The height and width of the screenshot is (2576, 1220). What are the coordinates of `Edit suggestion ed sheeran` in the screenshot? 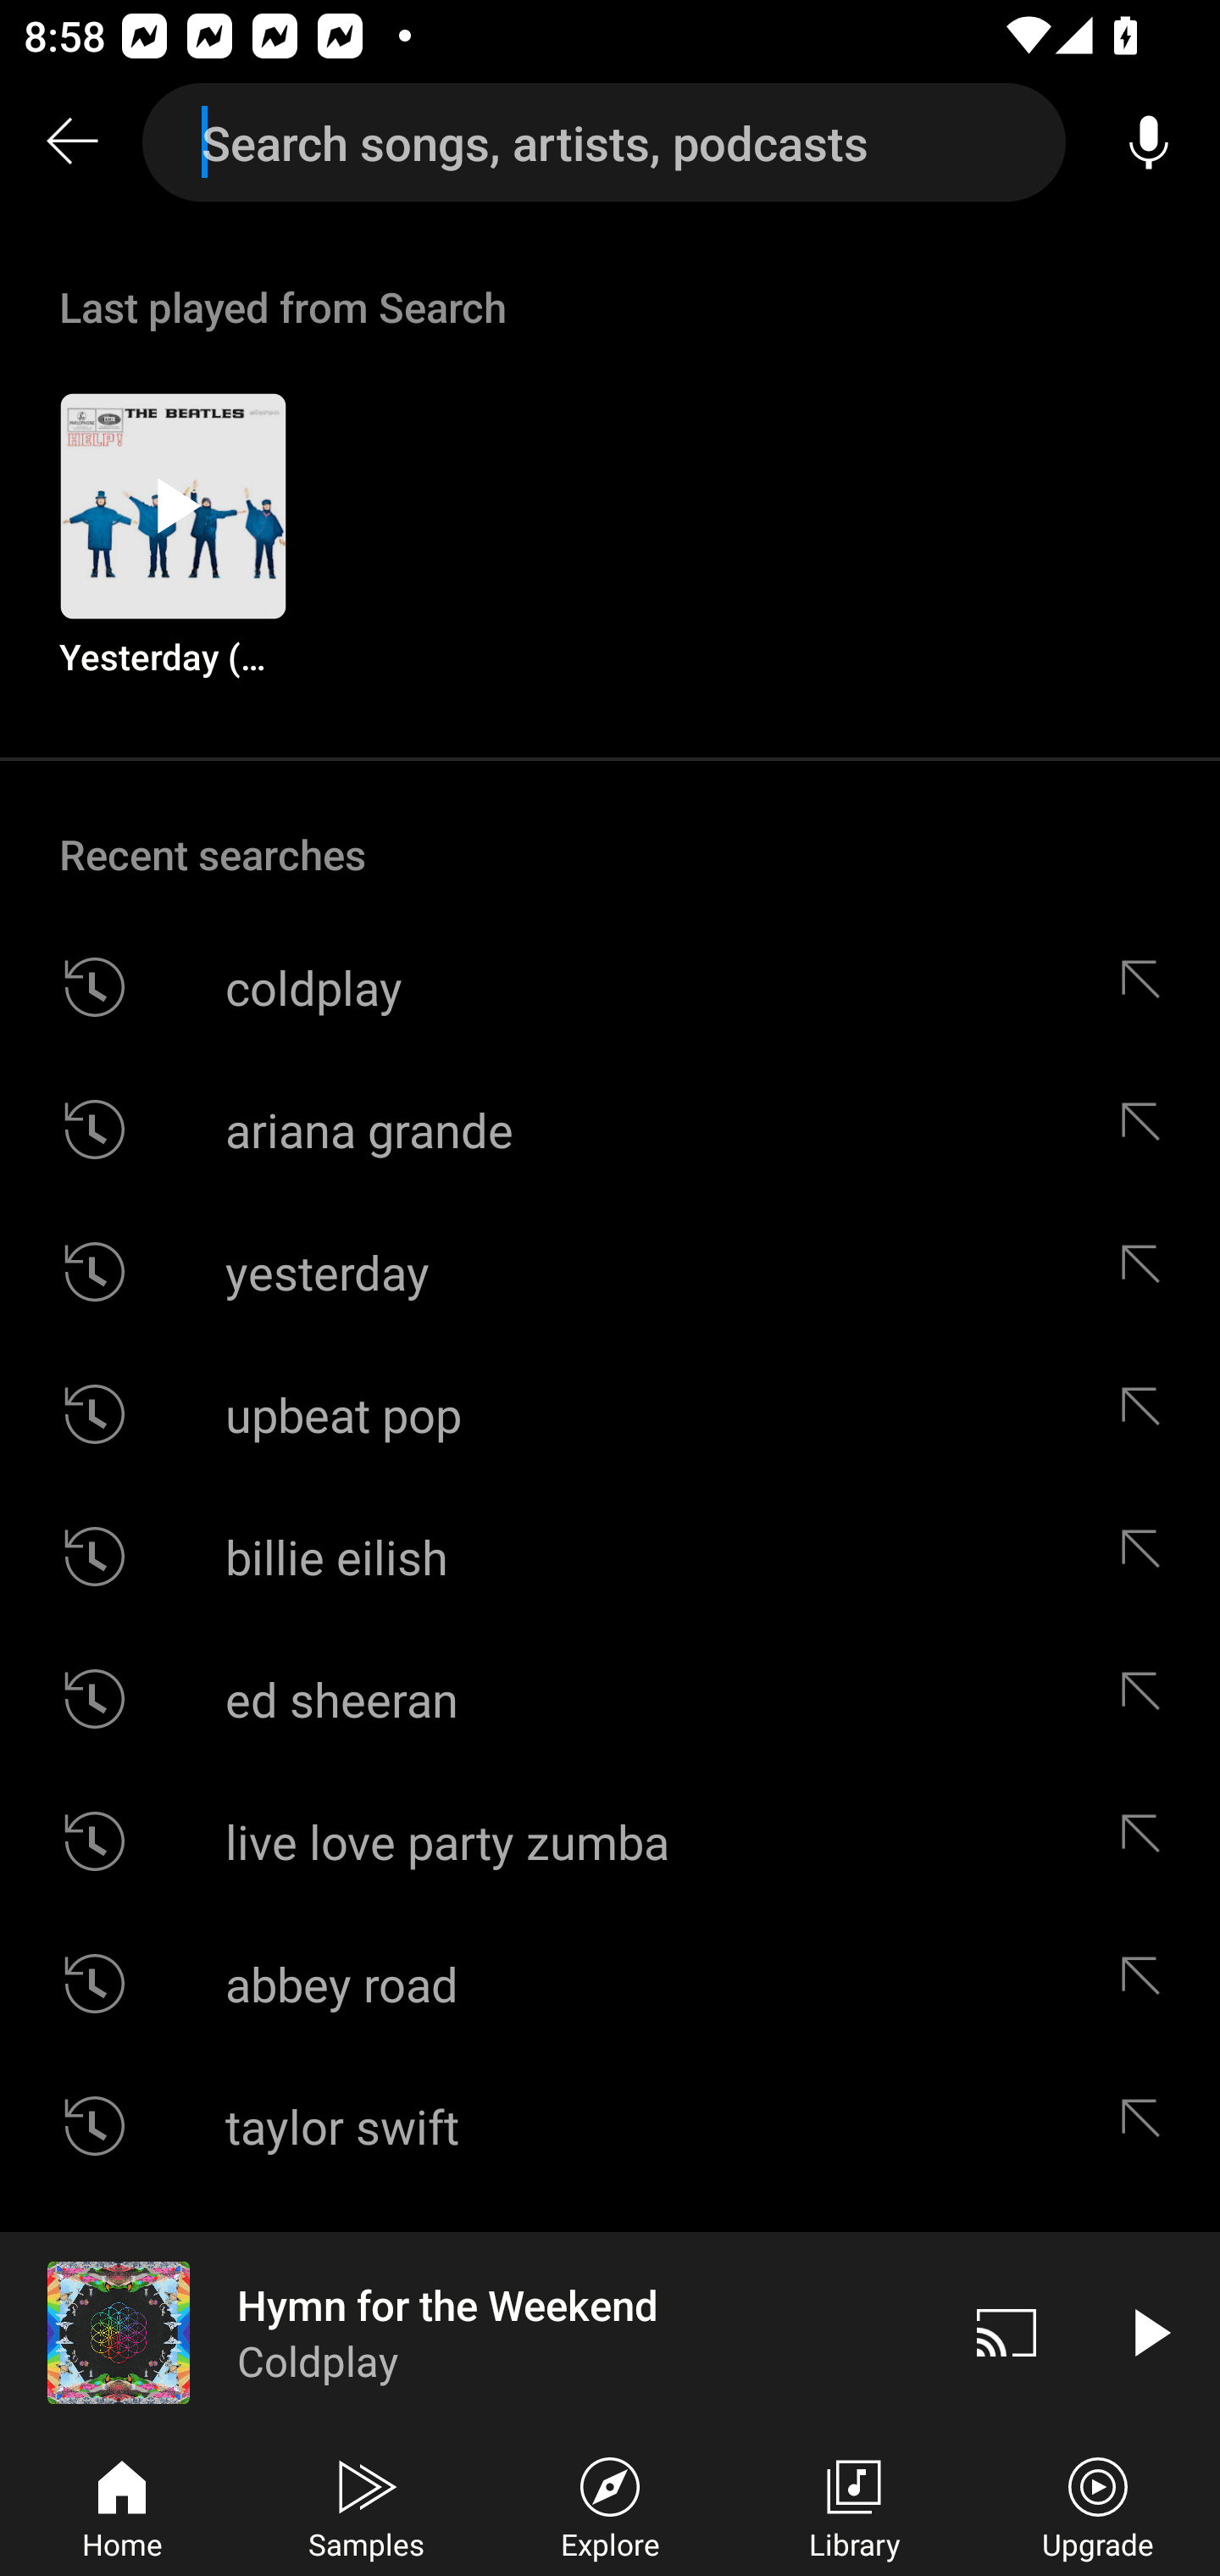 It's located at (1148, 1698).